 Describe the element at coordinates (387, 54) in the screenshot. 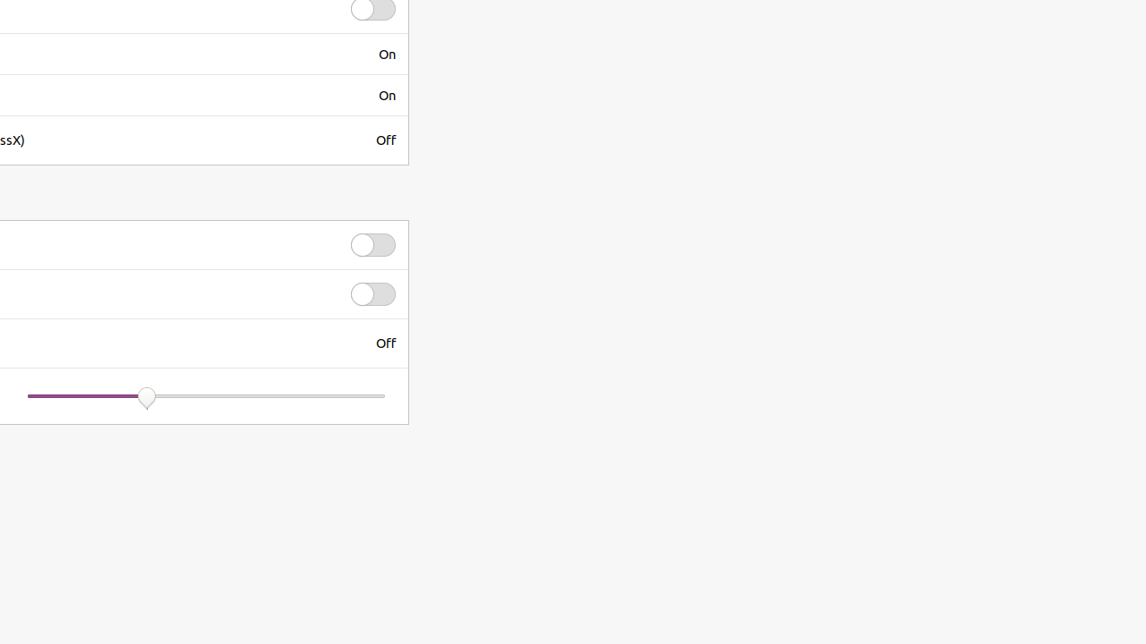

I see `On` at that location.